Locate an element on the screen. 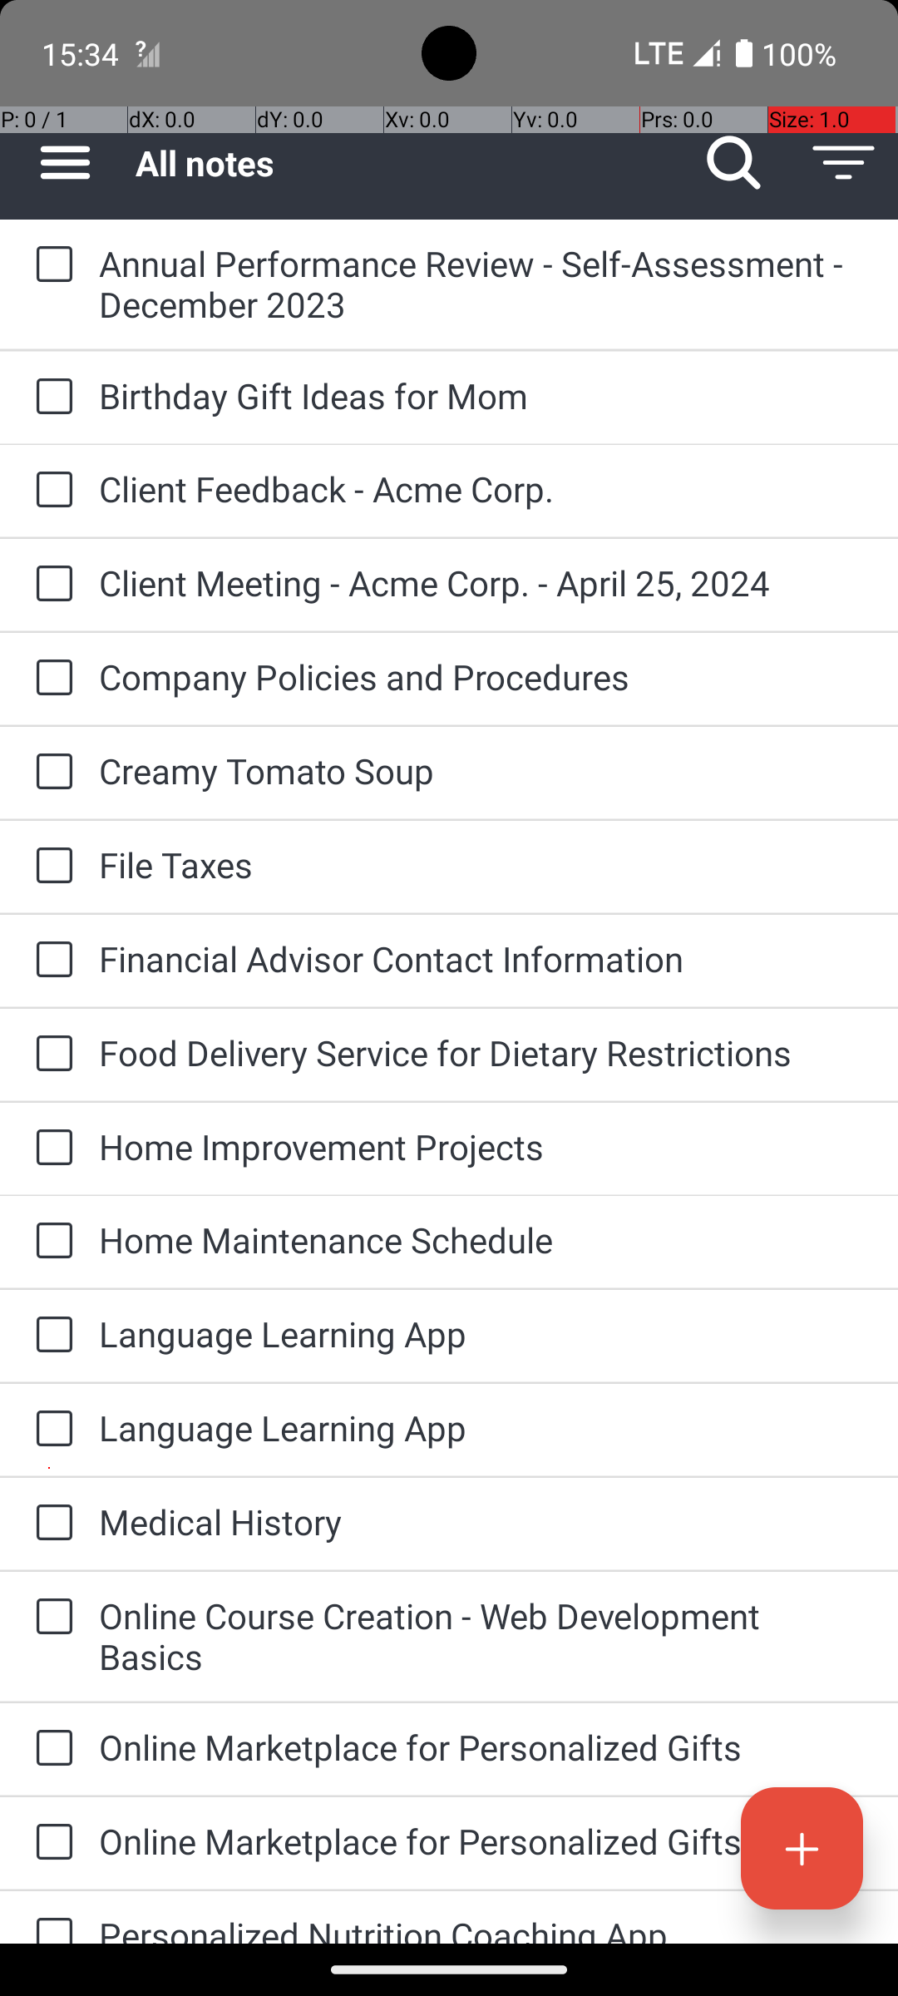  Creamy Tomato Soup is located at coordinates (482, 770).